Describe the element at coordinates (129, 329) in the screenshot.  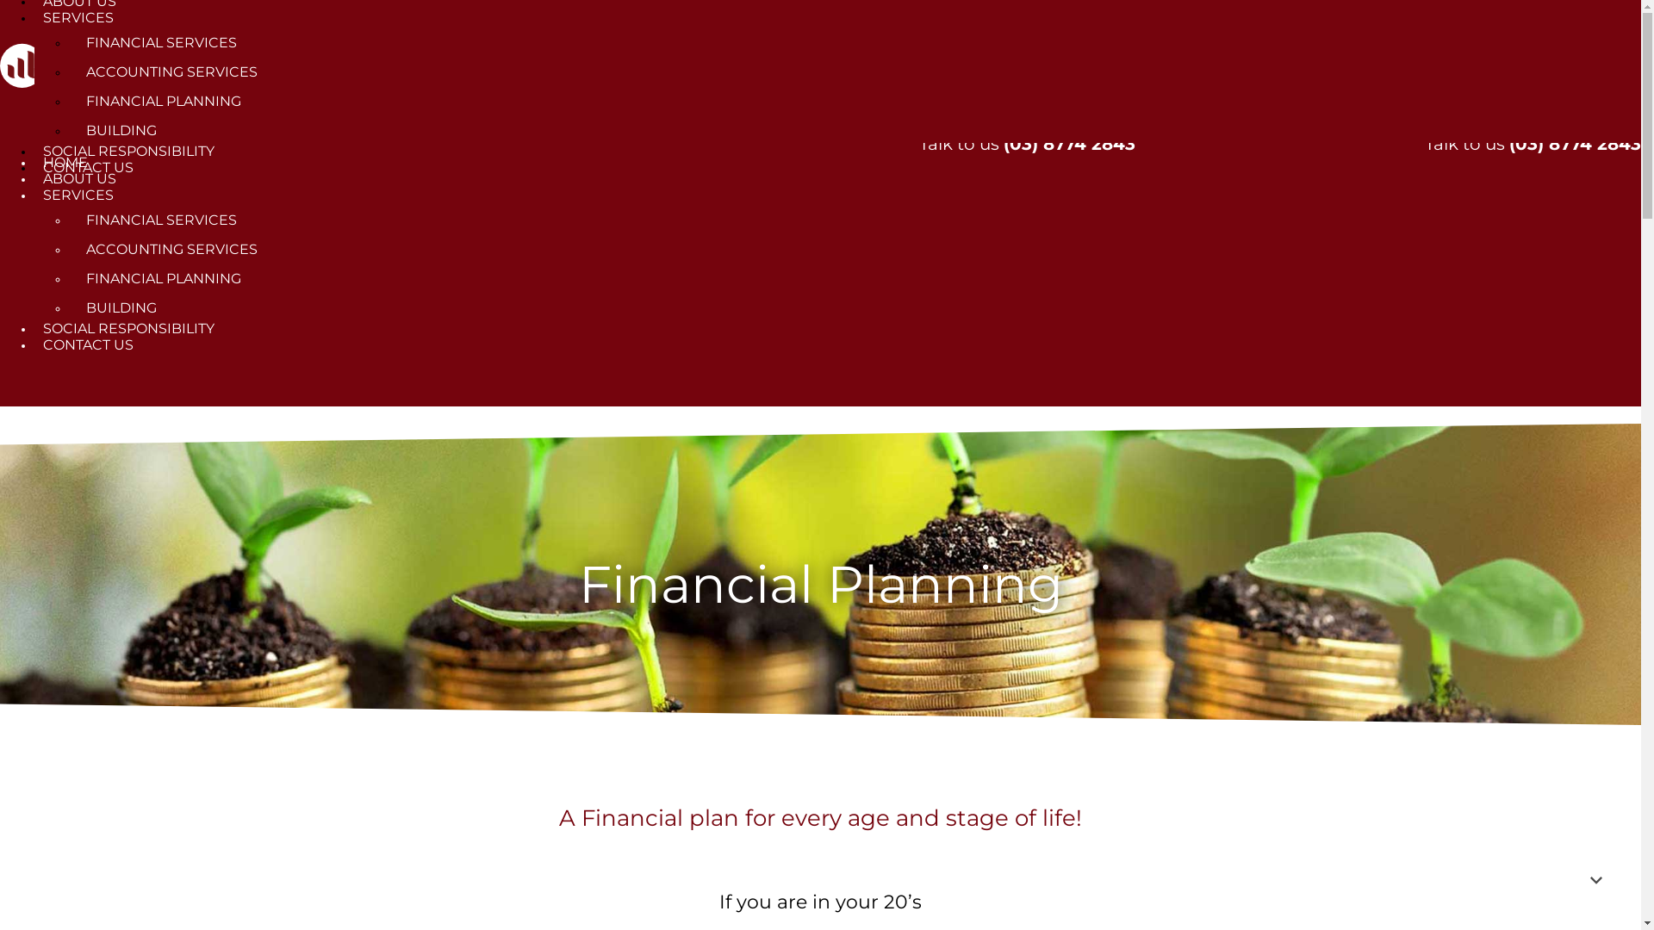
I see `SOCIAL RESPONSIBILITY` at that location.